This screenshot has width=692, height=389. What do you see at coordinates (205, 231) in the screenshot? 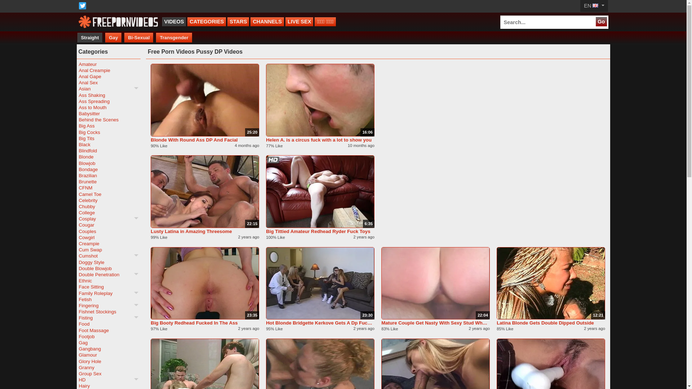
I see `Lusty Latina in Amazing Threesome` at bounding box center [205, 231].